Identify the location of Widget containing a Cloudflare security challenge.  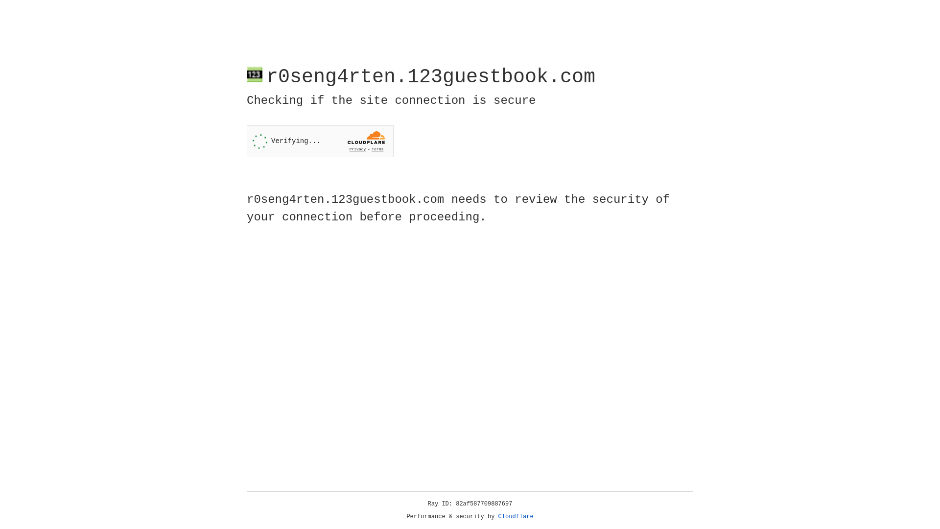
(320, 141).